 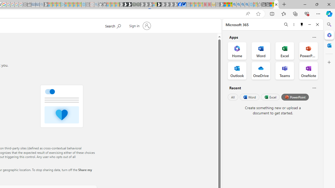 I want to click on Word, so click(x=249, y=97).